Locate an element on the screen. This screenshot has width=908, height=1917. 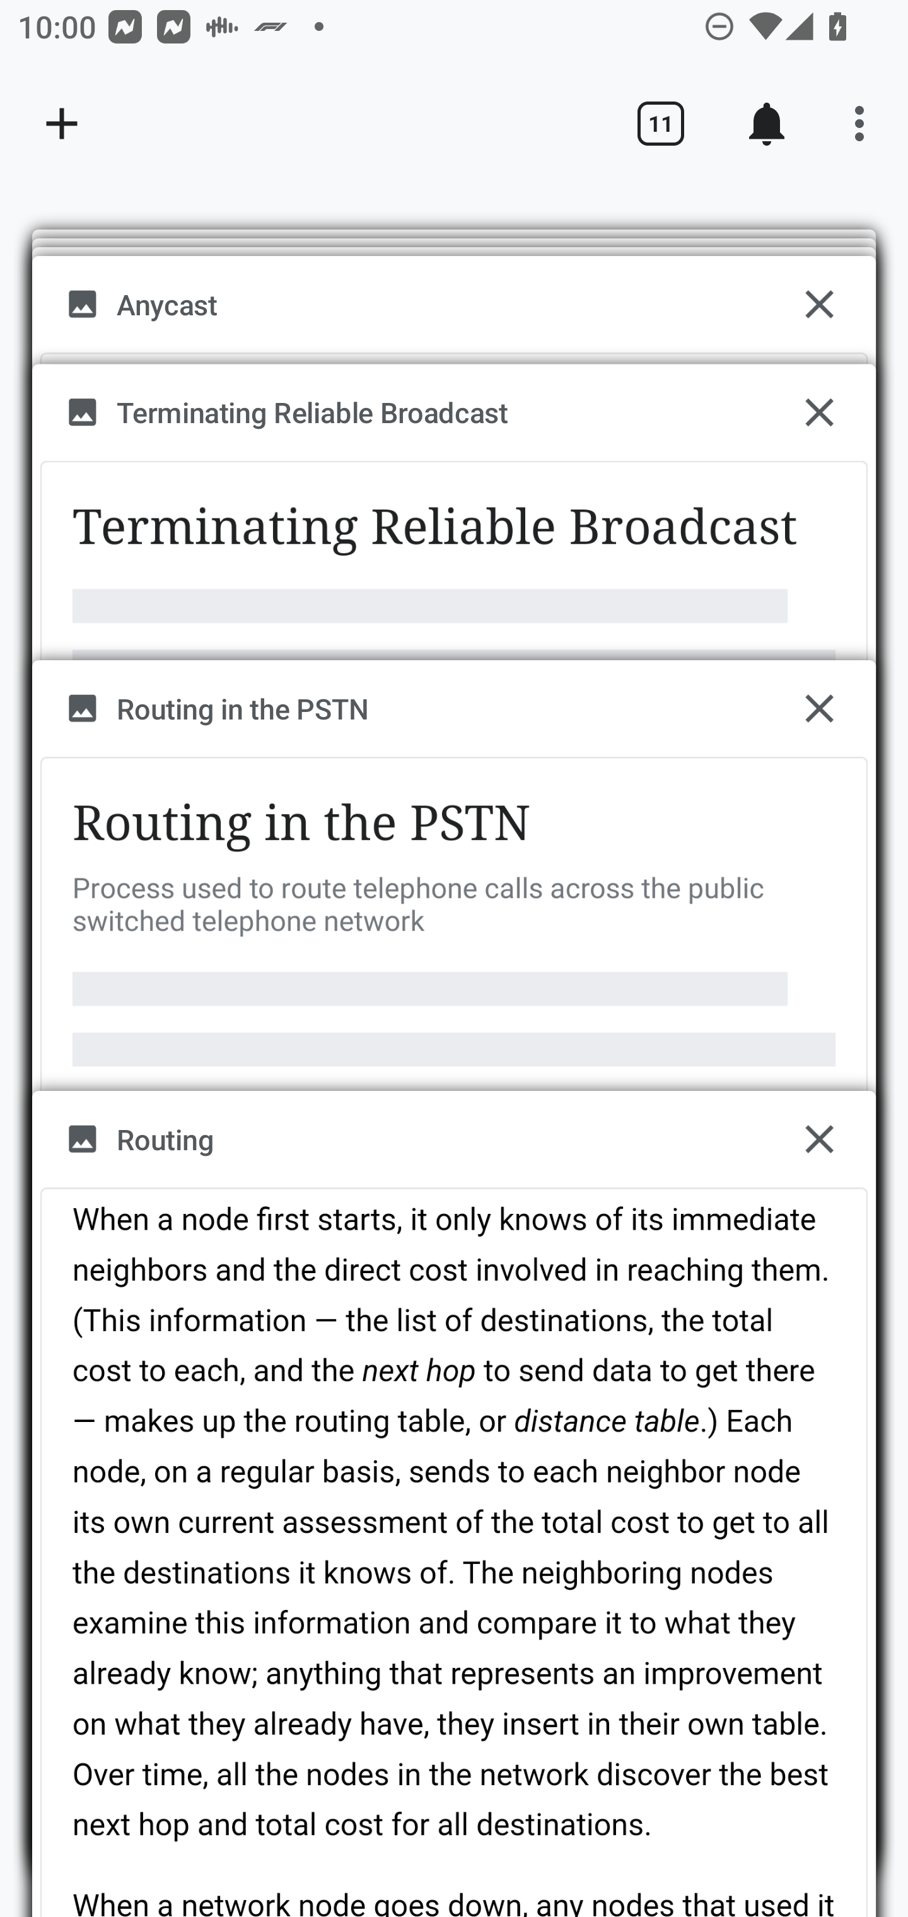
Back 11 is located at coordinates (660, 124).